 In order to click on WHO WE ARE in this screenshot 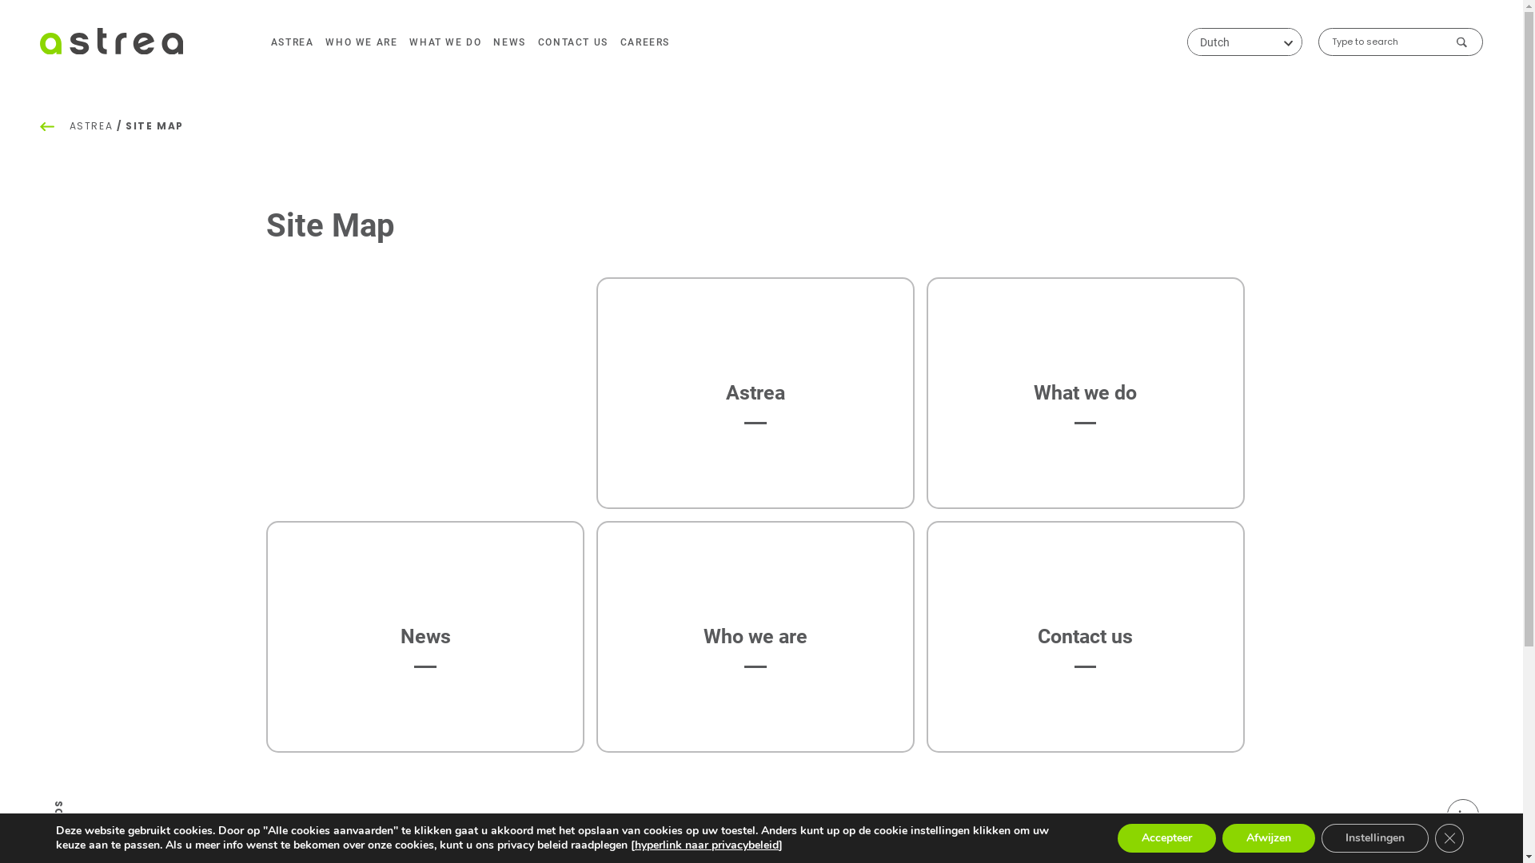, I will do `click(361, 42)`.